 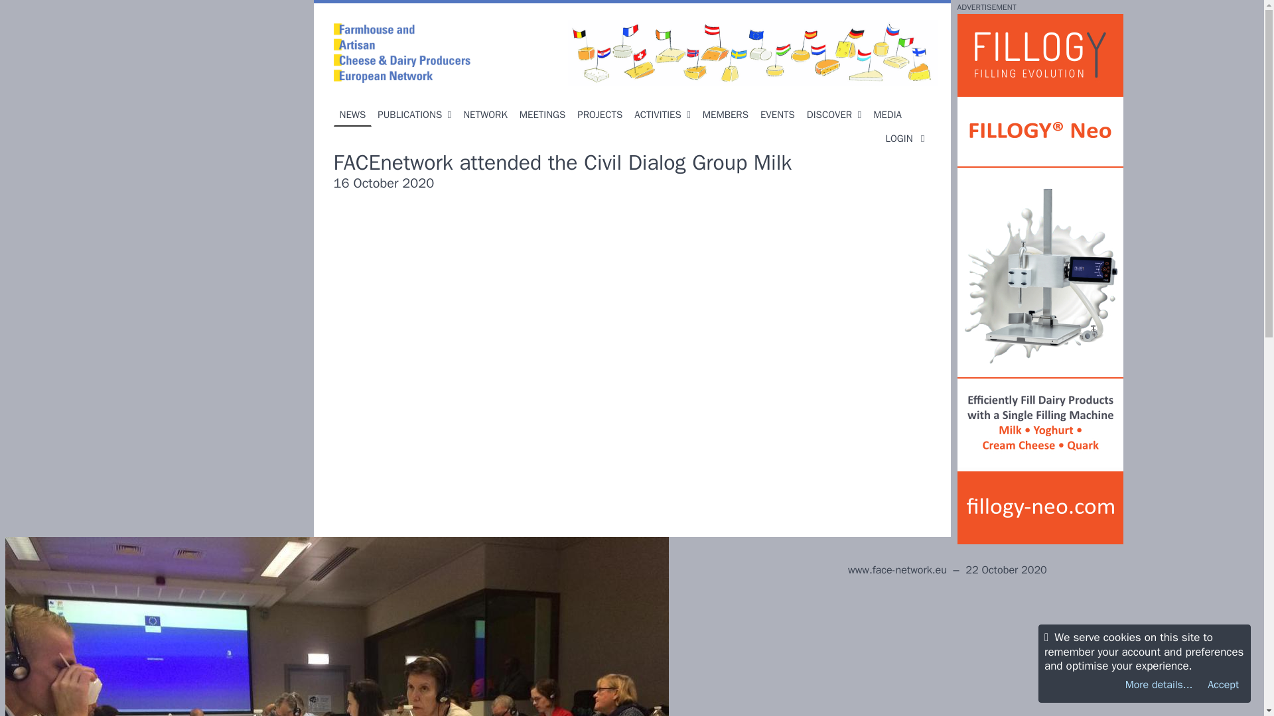 I want to click on DISCOVER, so click(x=834, y=115).